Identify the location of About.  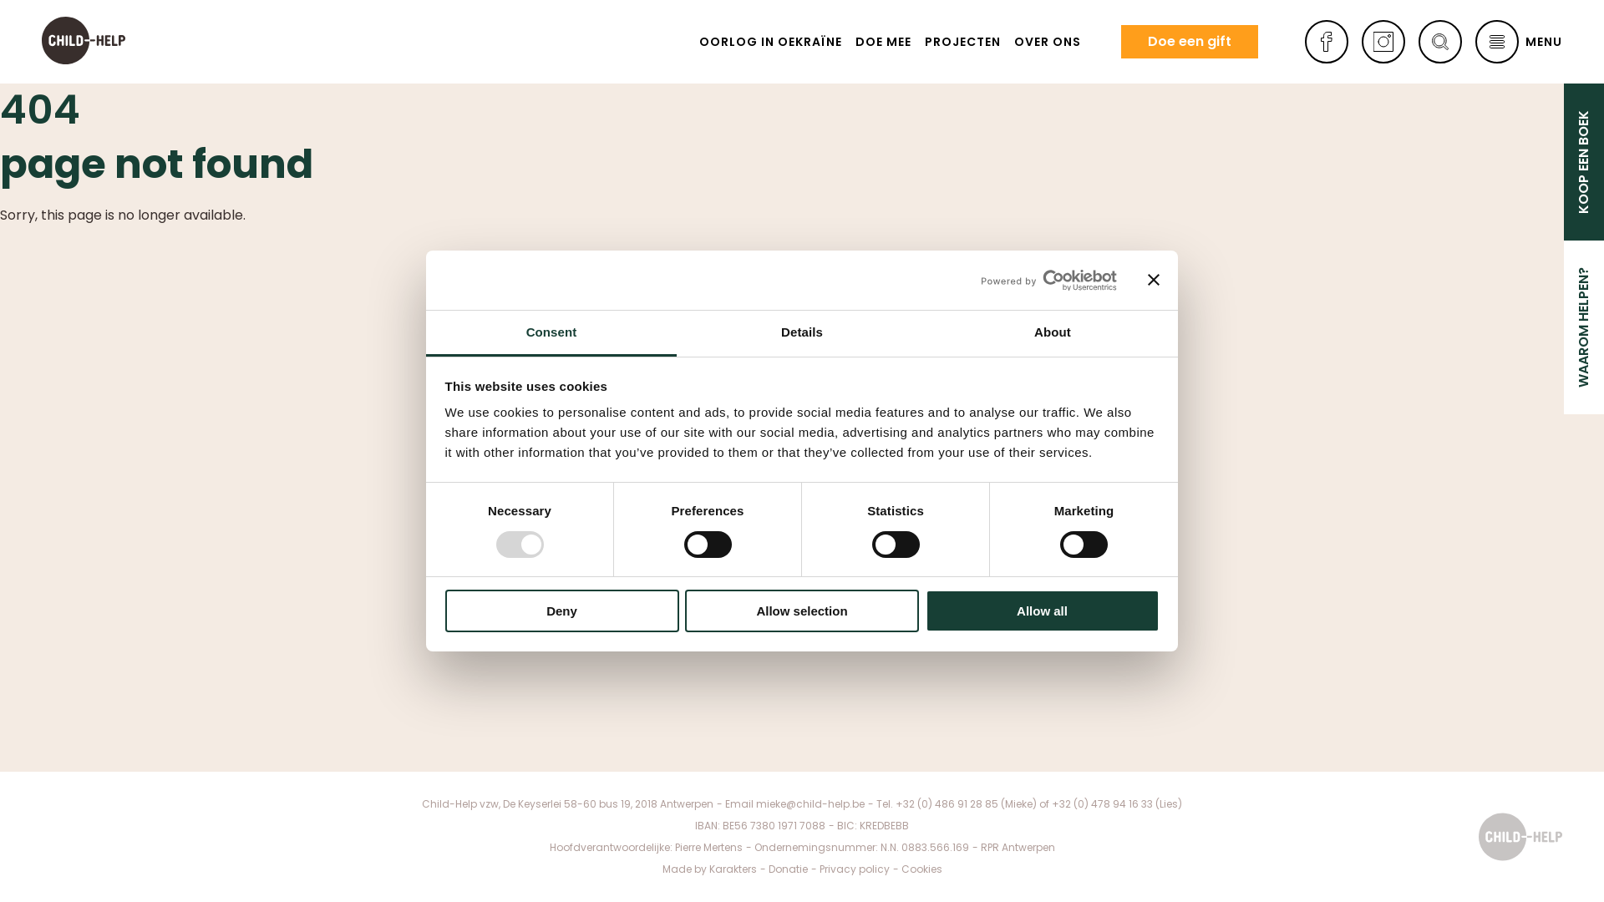
(1053, 334).